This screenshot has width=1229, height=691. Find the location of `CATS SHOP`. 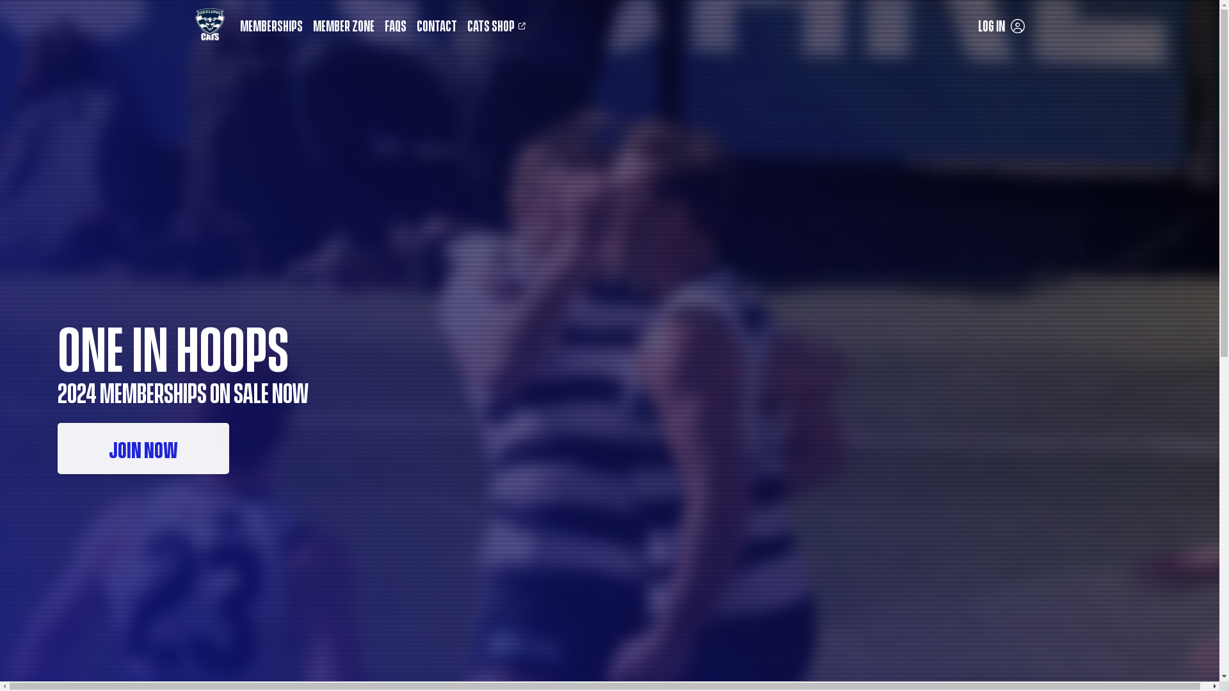

CATS SHOP is located at coordinates (498, 24).